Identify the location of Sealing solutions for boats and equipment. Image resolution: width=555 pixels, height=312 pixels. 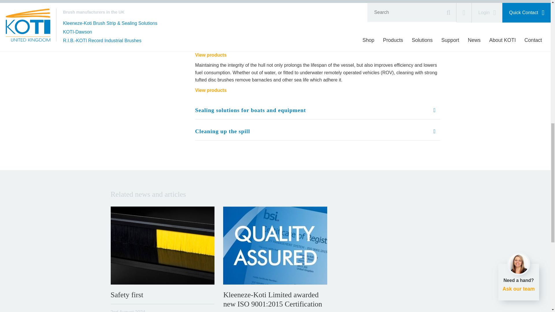
(317, 110).